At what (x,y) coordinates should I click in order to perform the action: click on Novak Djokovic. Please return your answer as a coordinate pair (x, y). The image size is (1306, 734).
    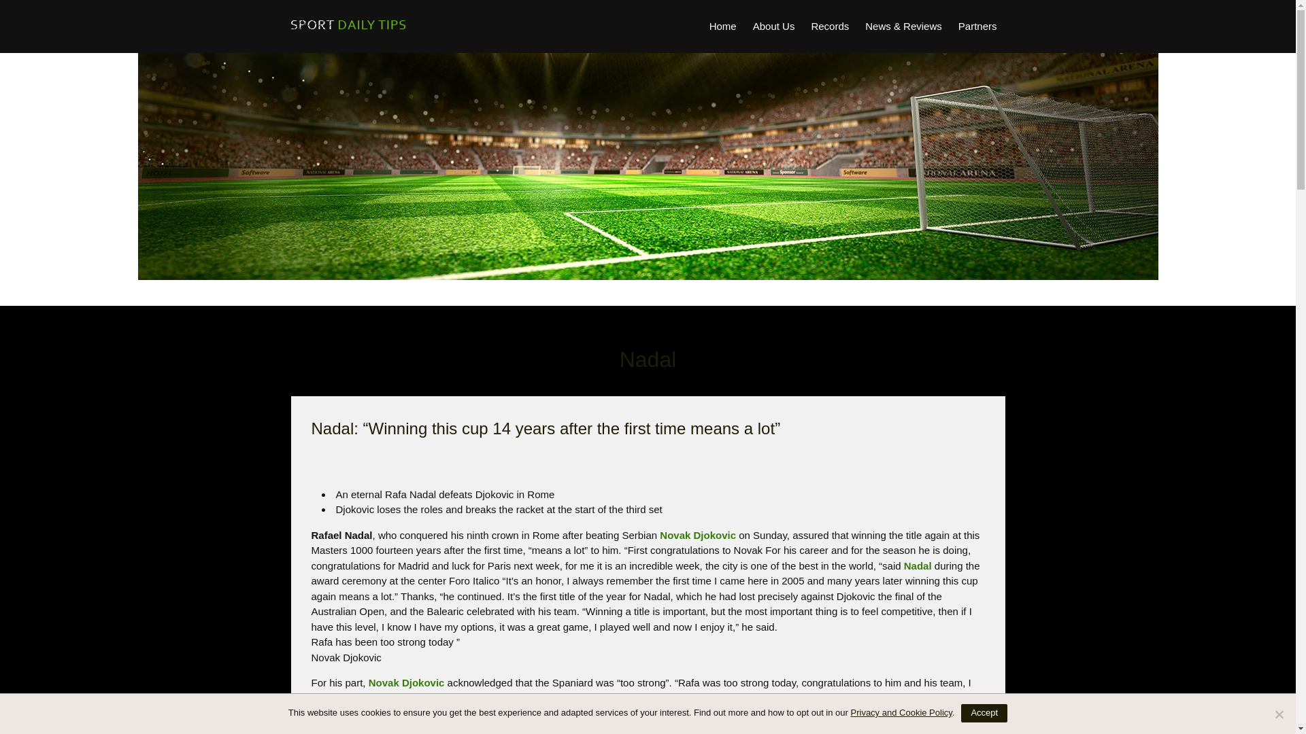
    Looking at the image, I should click on (407, 682).